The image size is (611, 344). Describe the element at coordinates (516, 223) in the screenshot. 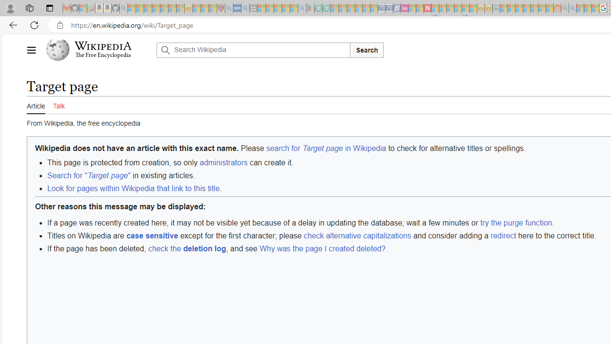

I see `try the purge function` at that location.